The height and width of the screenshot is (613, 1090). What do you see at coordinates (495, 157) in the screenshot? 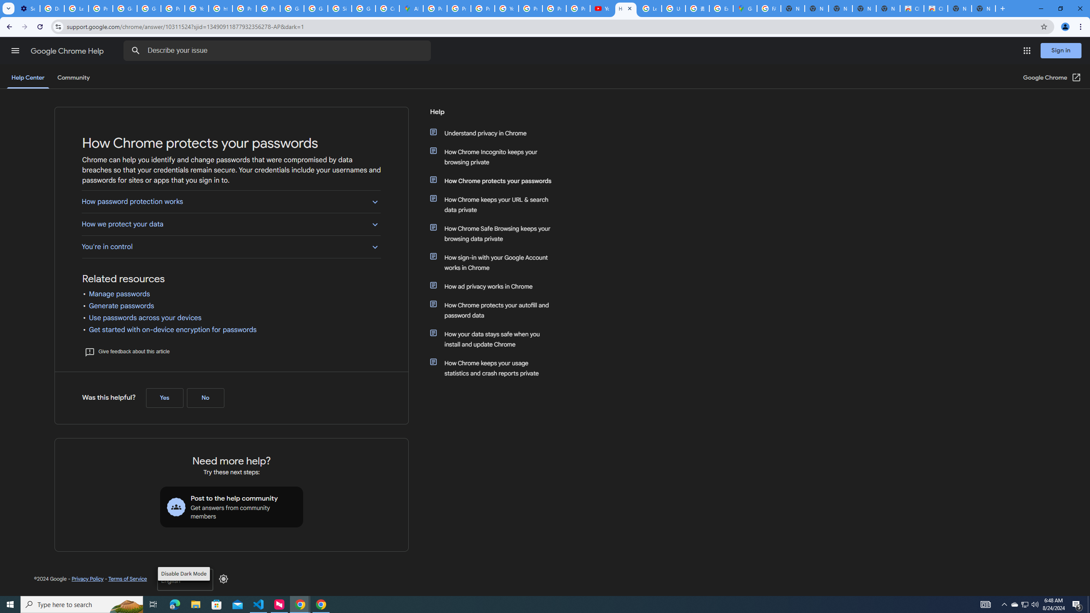
I see `How Chrome Incognito keeps your browsing private` at bounding box center [495, 157].